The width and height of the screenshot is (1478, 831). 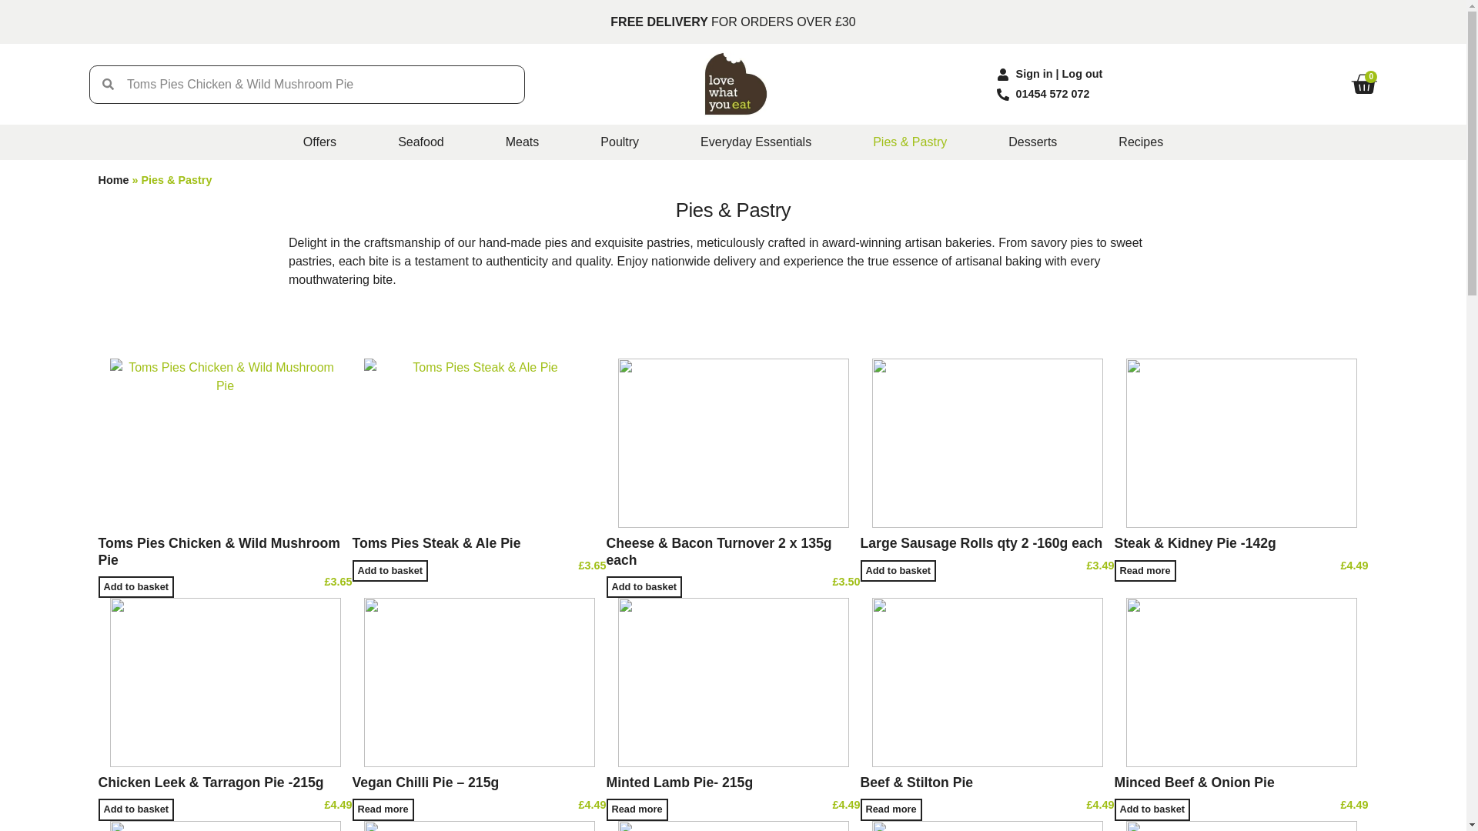 What do you see at coordinates (619, 142) in the screenshot?
I see `Poultry` at bounding box center [619, 142].